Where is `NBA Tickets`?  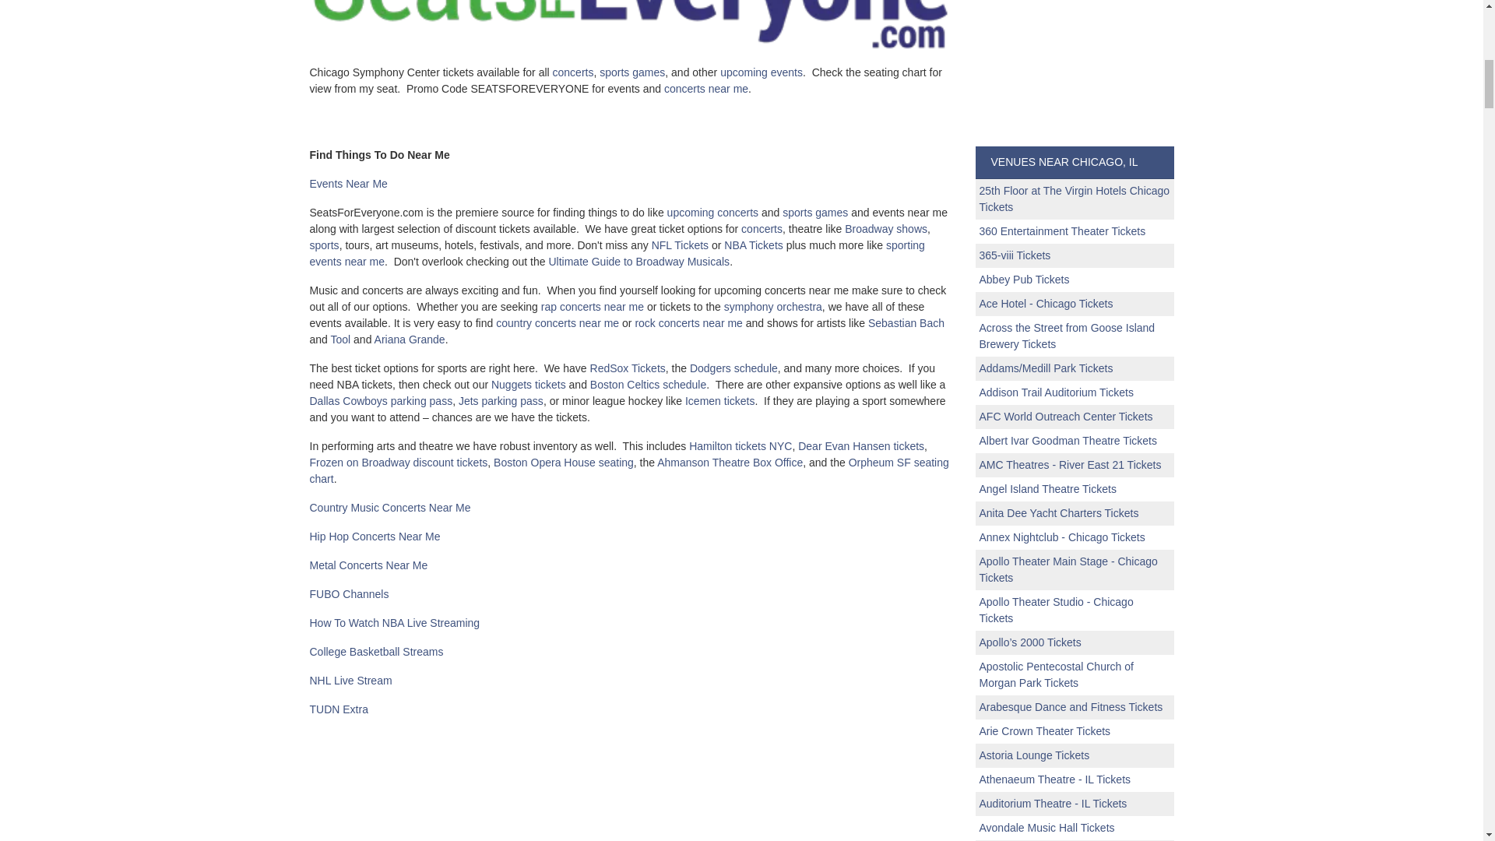 NBA Tickets is located at coordinates (752, 245).